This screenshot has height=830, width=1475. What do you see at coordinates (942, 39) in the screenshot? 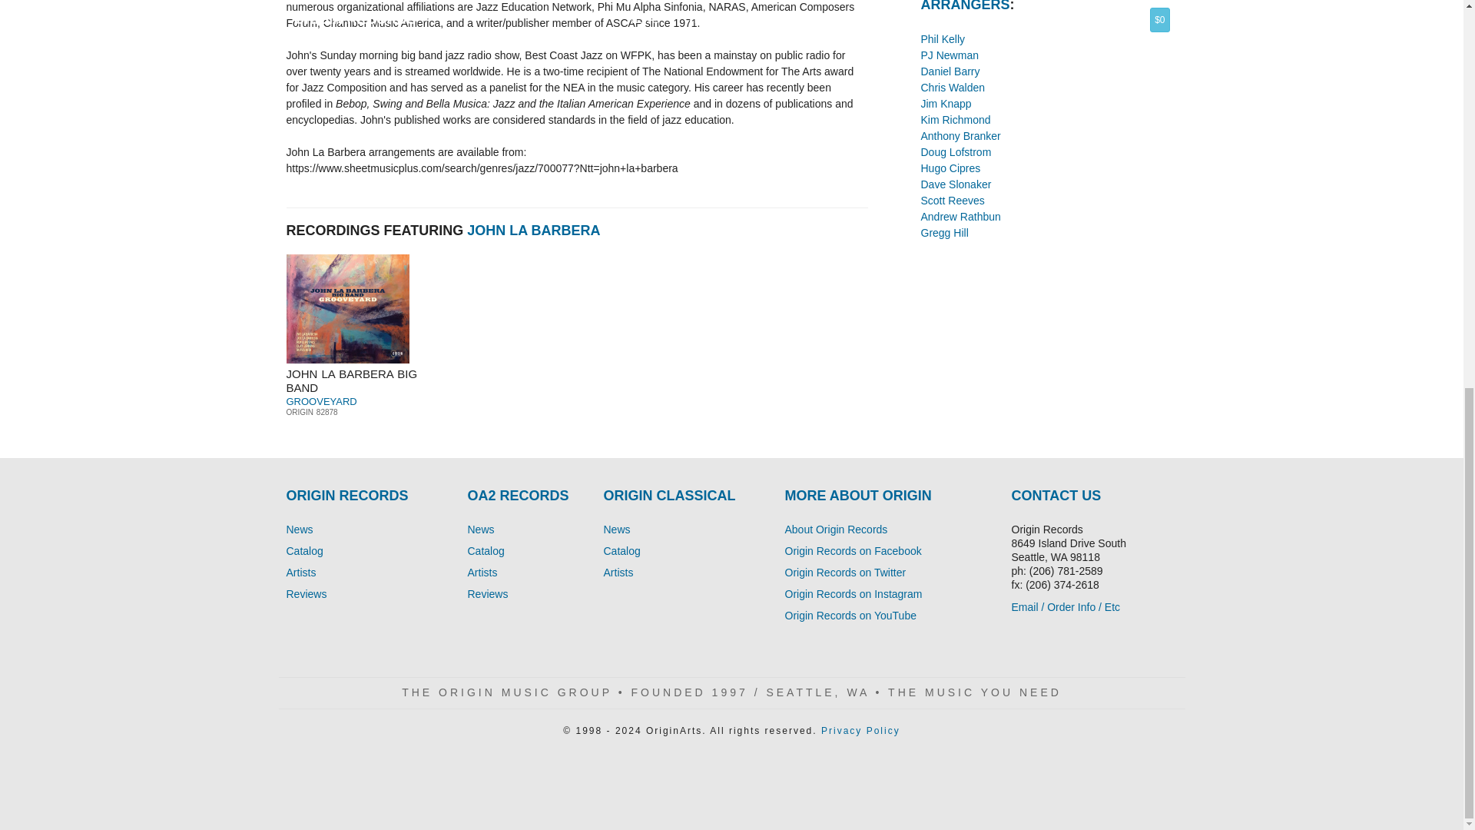
I see `Phil Kelly` at bounding box center [942, 39].